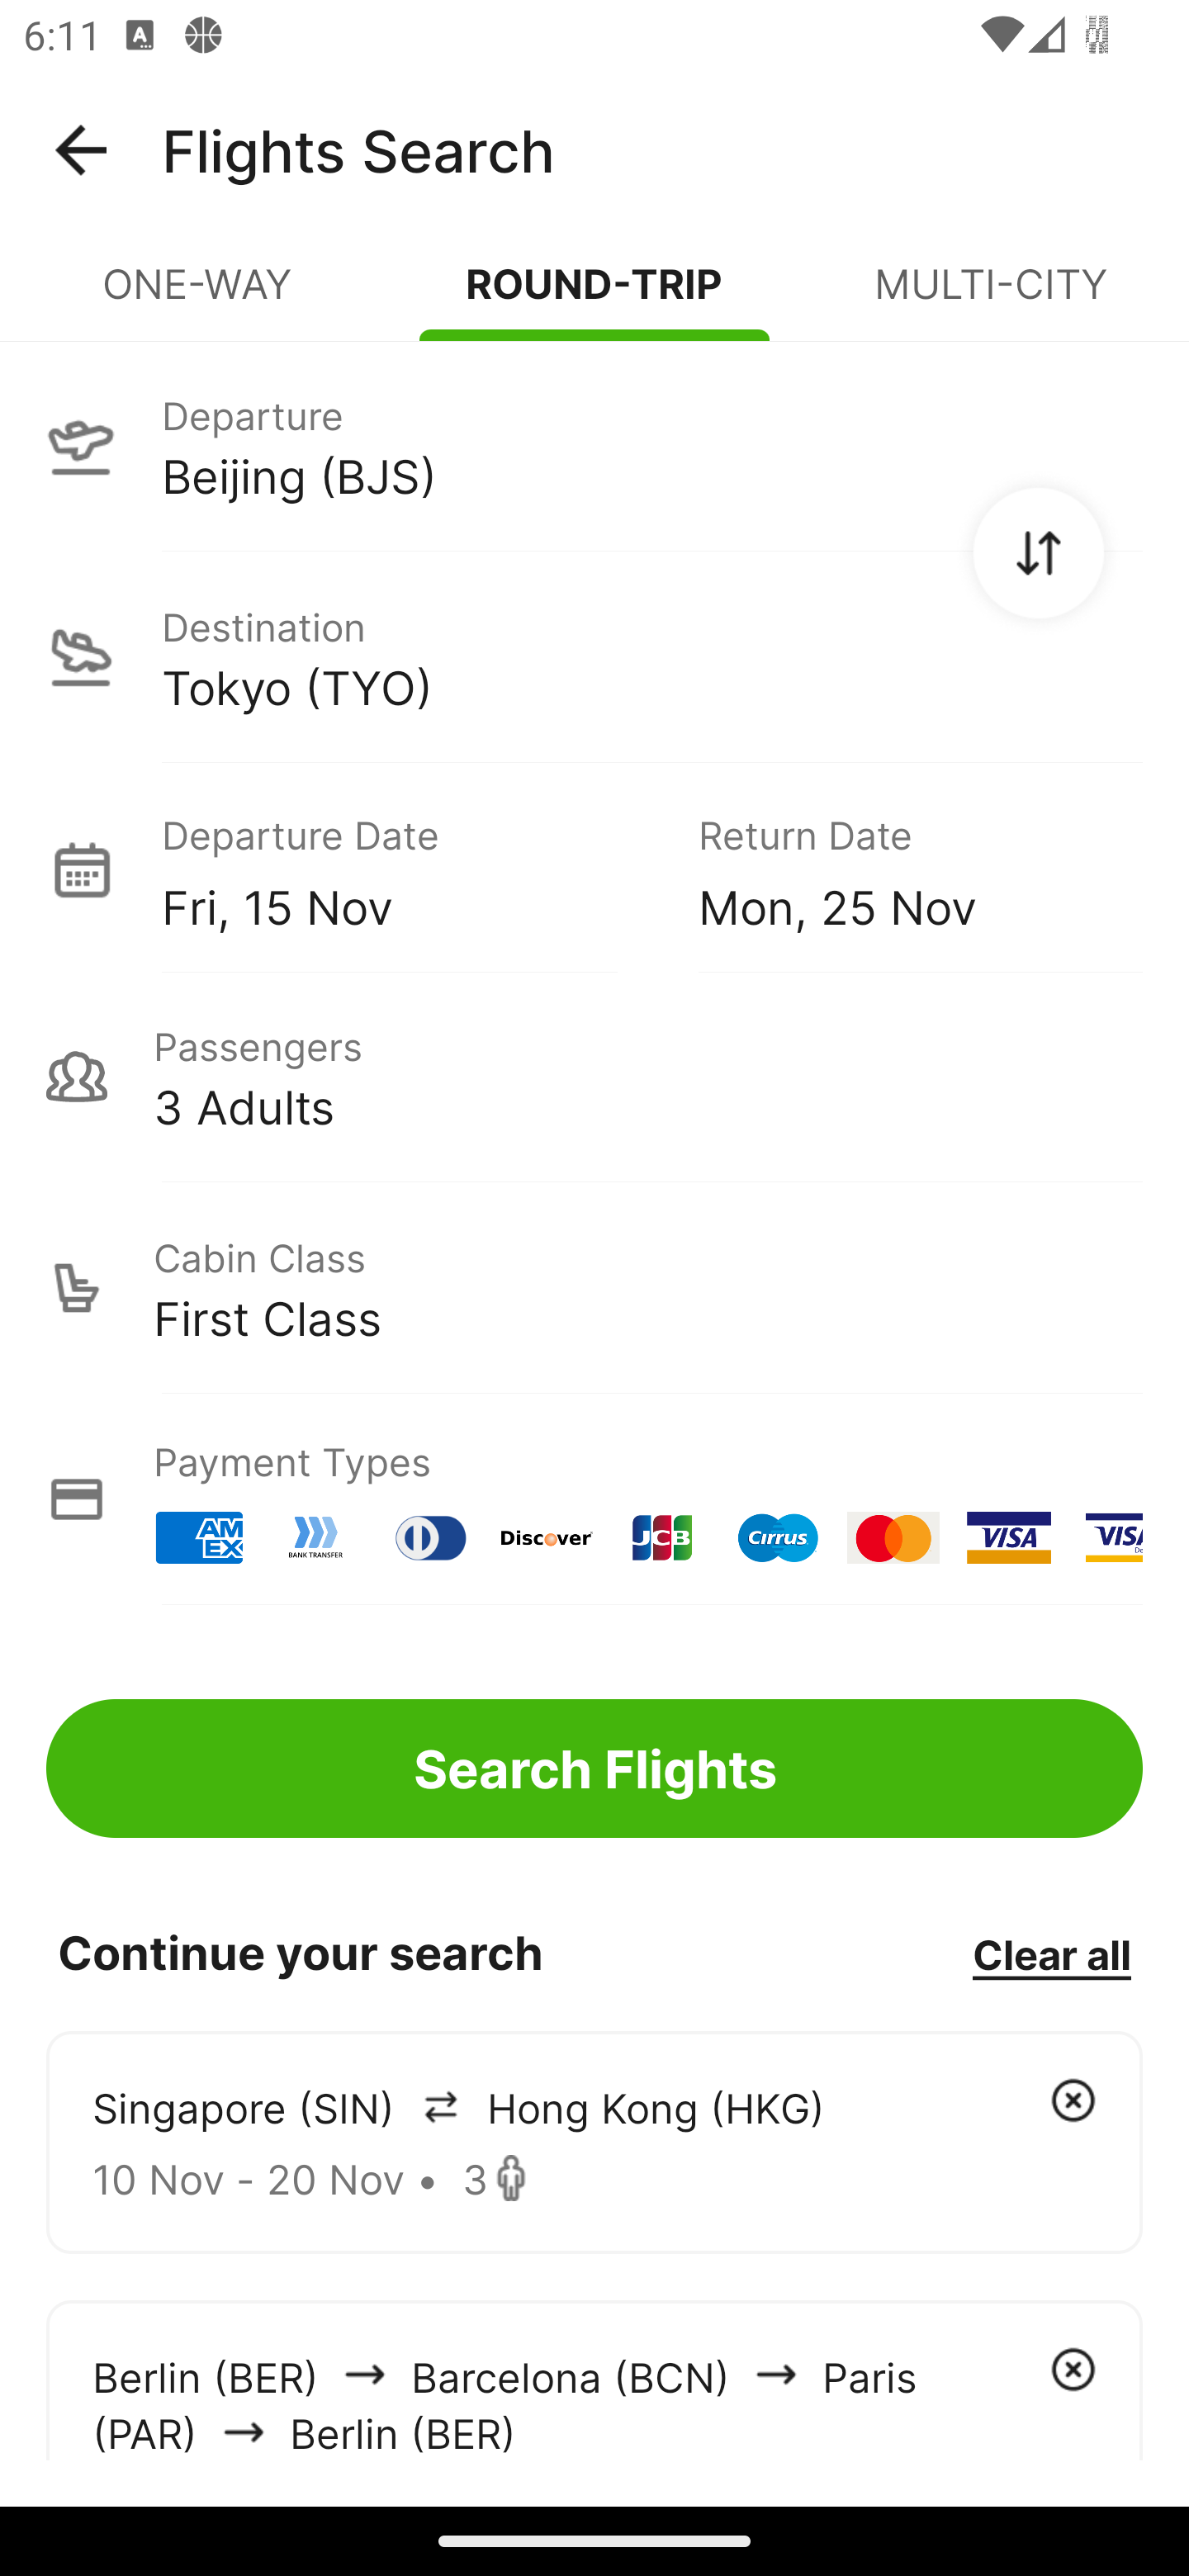  Describe the element at coordinates (594, 445) in the screenshot. I see `Departure Beijing (BJS)` at that location.